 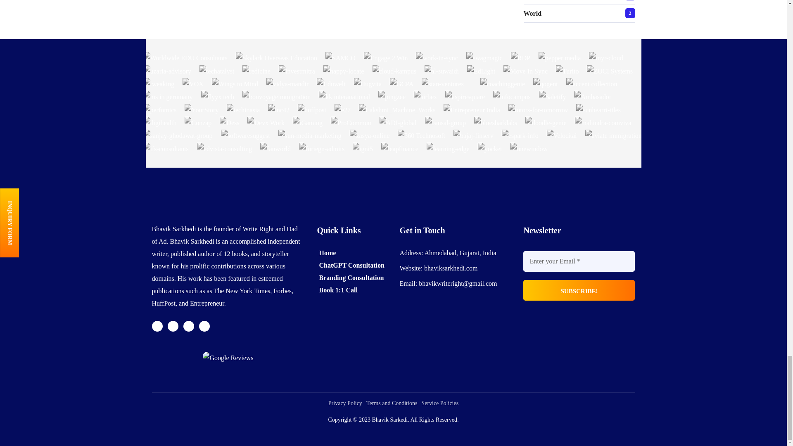 What do you see at coordinates (204, 326) in the screenshot?
I see `Linkedin` at bounding box center [204, 326].